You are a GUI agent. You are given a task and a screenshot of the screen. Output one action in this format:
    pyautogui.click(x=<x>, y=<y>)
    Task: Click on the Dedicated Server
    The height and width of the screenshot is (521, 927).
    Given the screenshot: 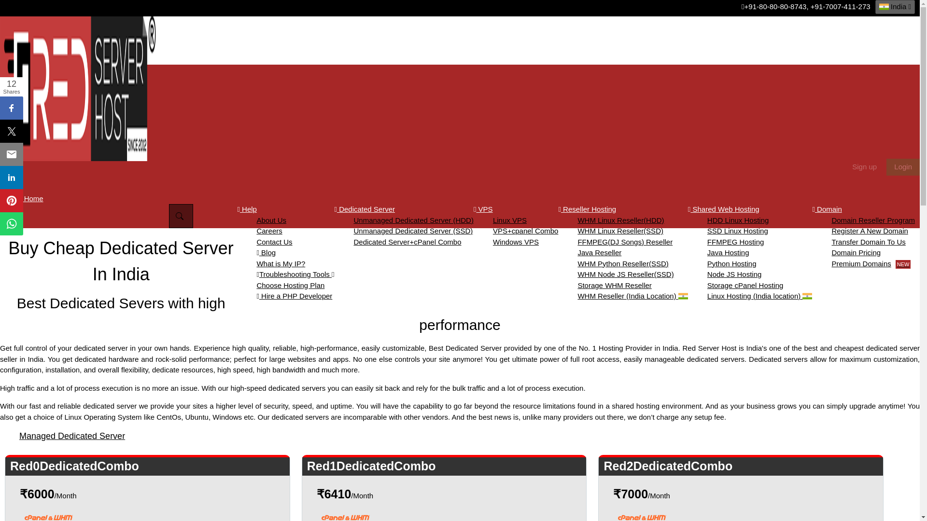 What is the action you would take?
    pyautogui.click(x=364, y=209)
    